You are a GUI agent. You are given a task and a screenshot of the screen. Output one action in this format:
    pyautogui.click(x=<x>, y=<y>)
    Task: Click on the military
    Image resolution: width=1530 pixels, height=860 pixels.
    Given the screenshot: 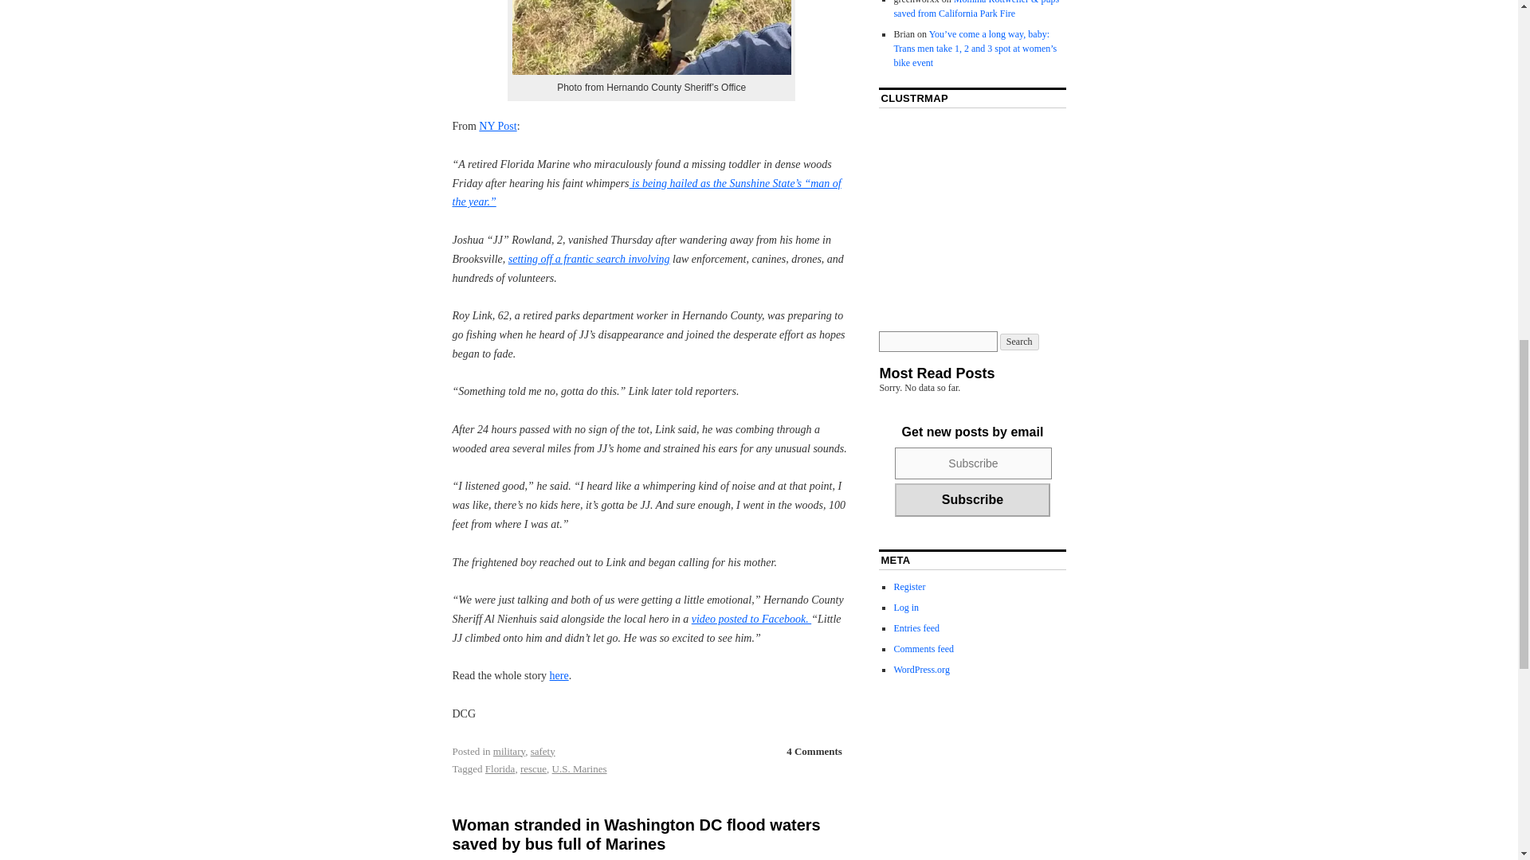 What is the action you would take?
    pyautogui.click(x=508, y=752)
    